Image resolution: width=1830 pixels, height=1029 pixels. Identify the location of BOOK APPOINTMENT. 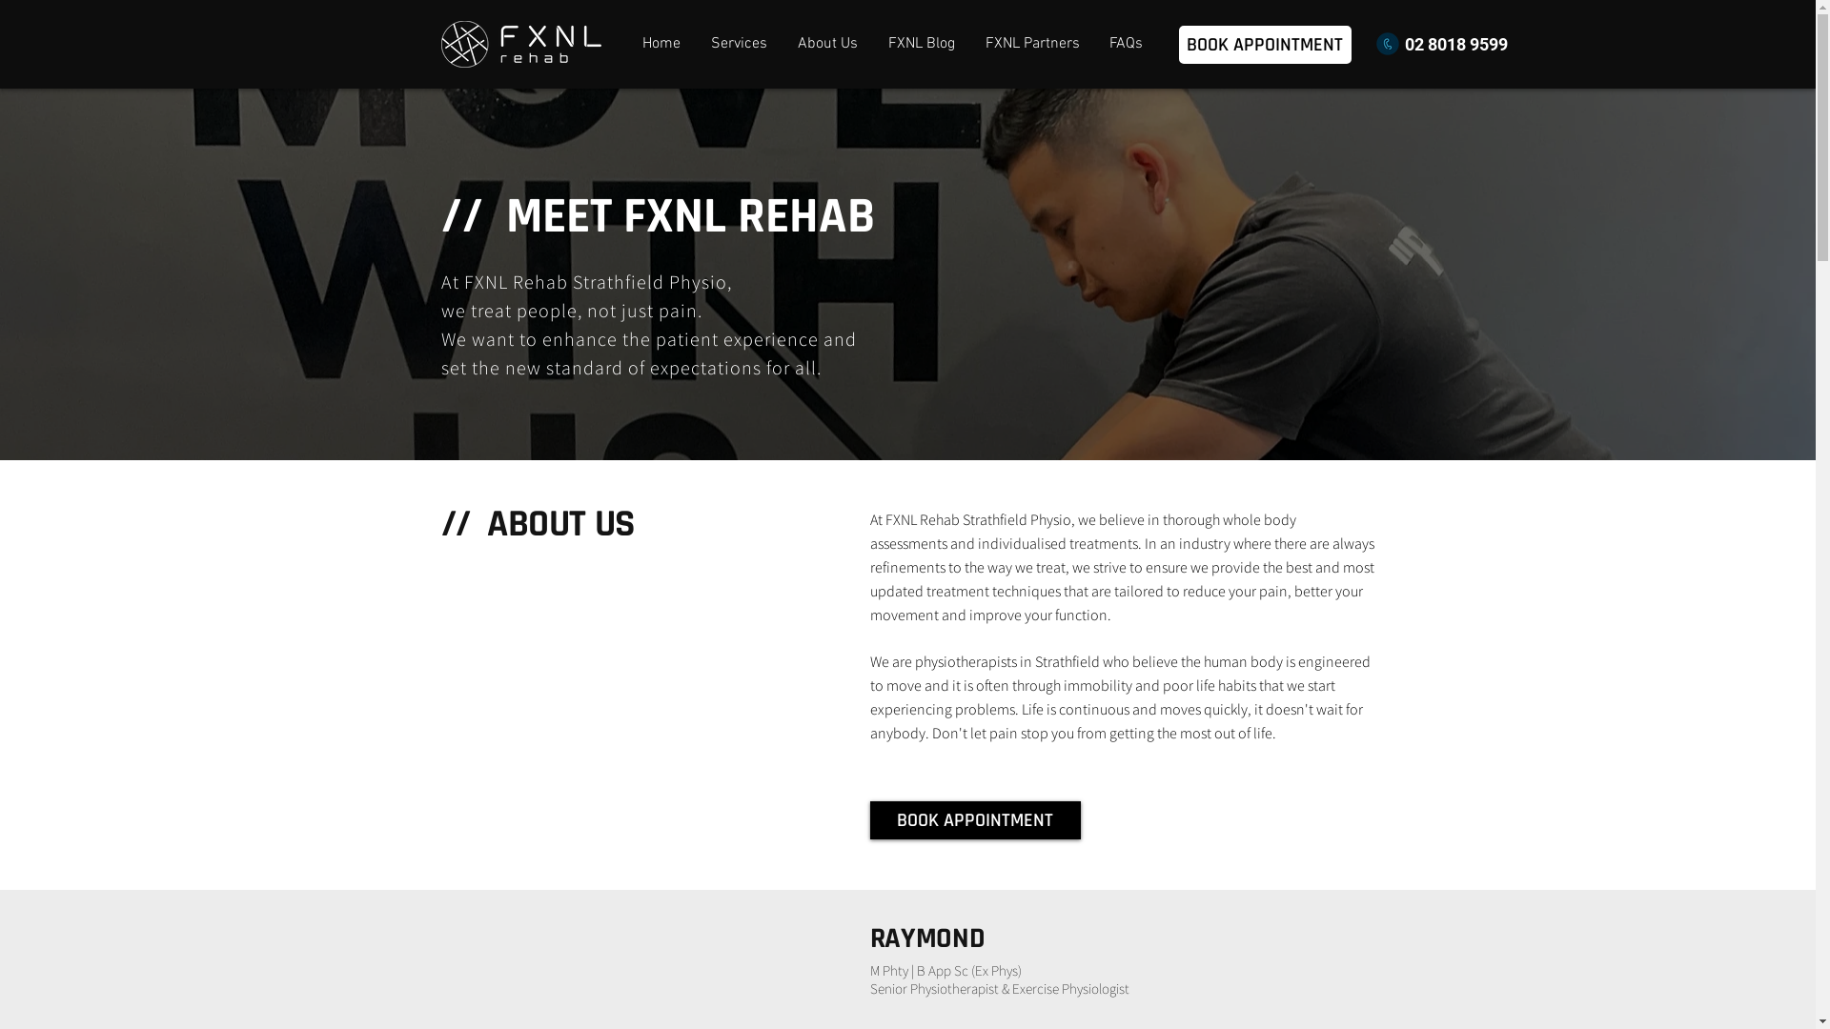
(974, 824).